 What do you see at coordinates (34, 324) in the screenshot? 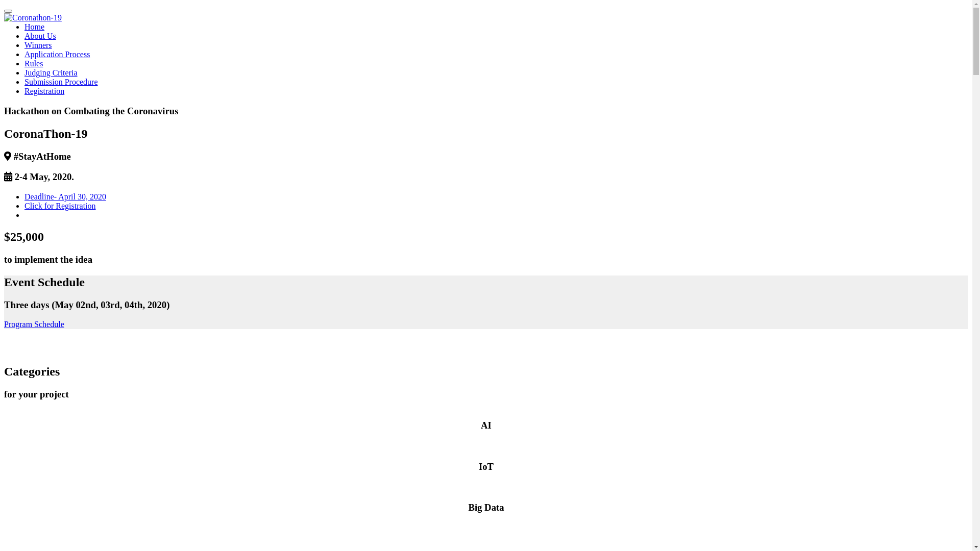
I see `Program Schedule` at bounding box center [34, 324].